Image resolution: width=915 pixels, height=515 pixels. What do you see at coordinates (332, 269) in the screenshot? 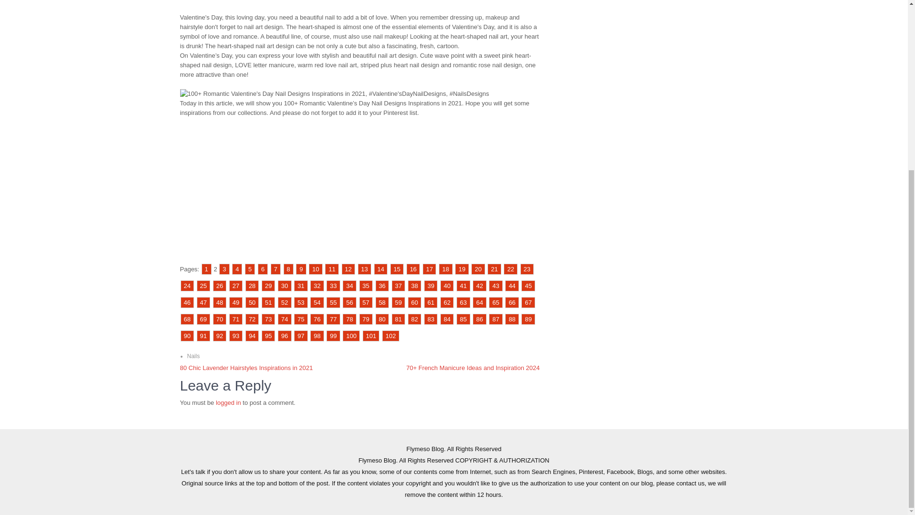
I see `11` at bounding box center [332, 269].